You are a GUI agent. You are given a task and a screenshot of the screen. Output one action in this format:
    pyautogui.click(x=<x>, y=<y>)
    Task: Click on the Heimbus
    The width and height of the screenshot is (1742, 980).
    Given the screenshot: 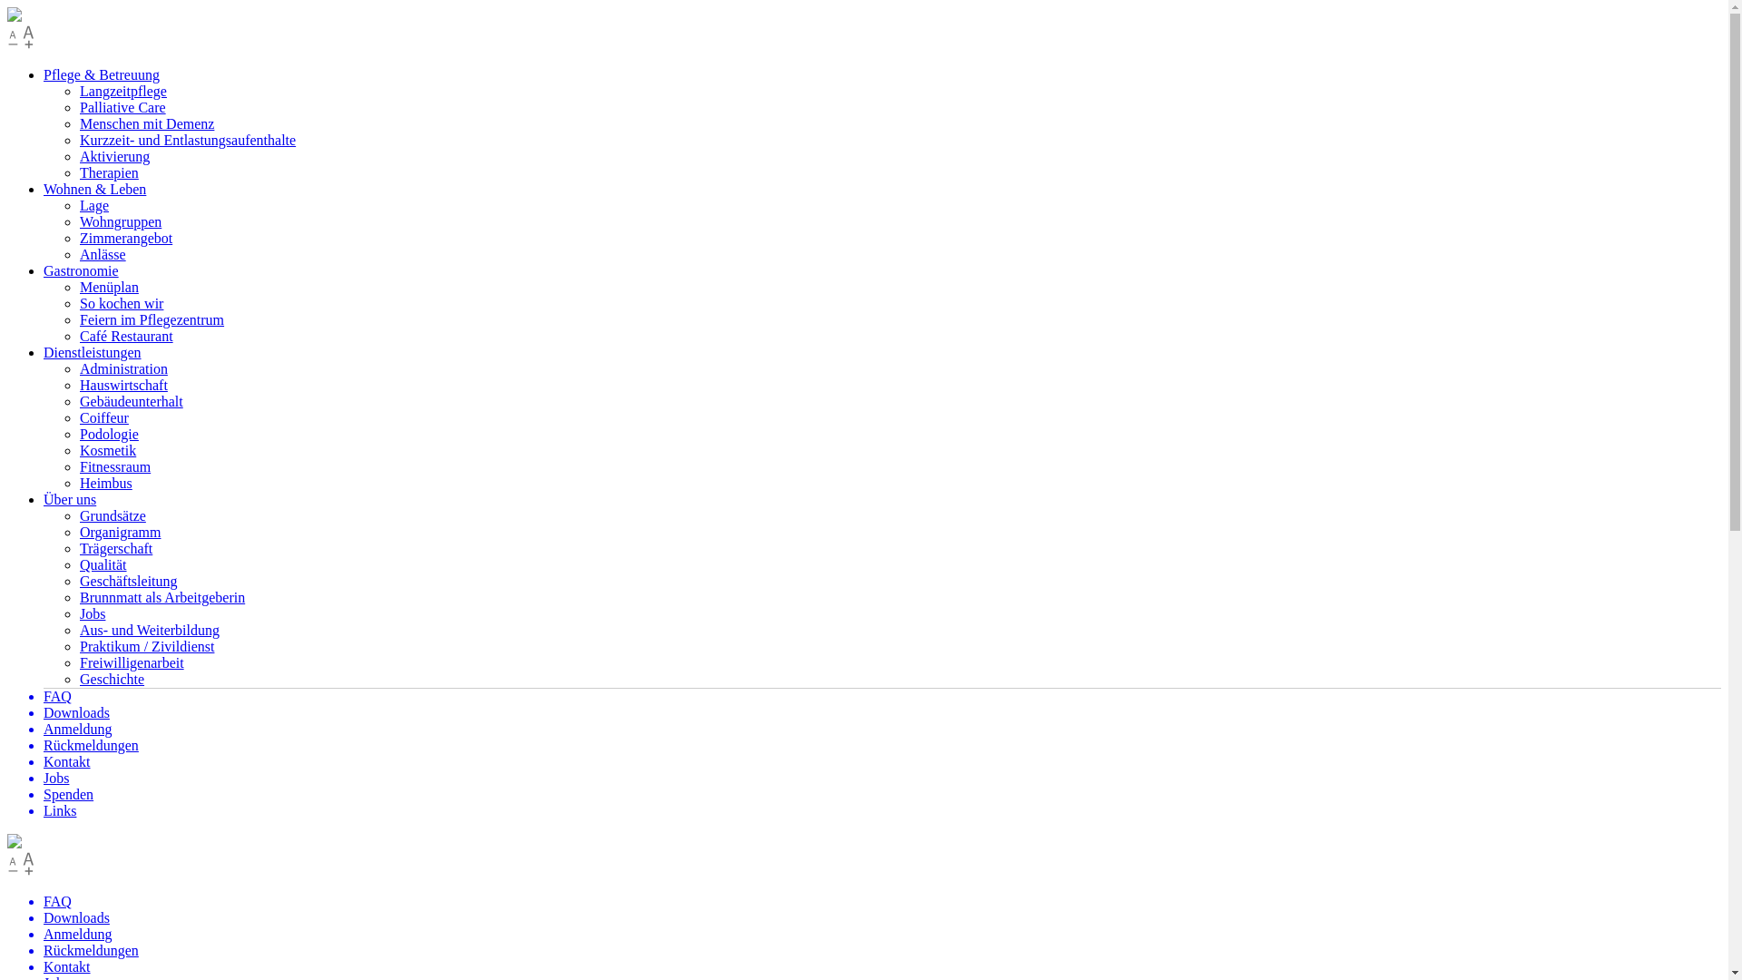 What is the action you would take?
    pyautogui.click(x=106, y=483)
    